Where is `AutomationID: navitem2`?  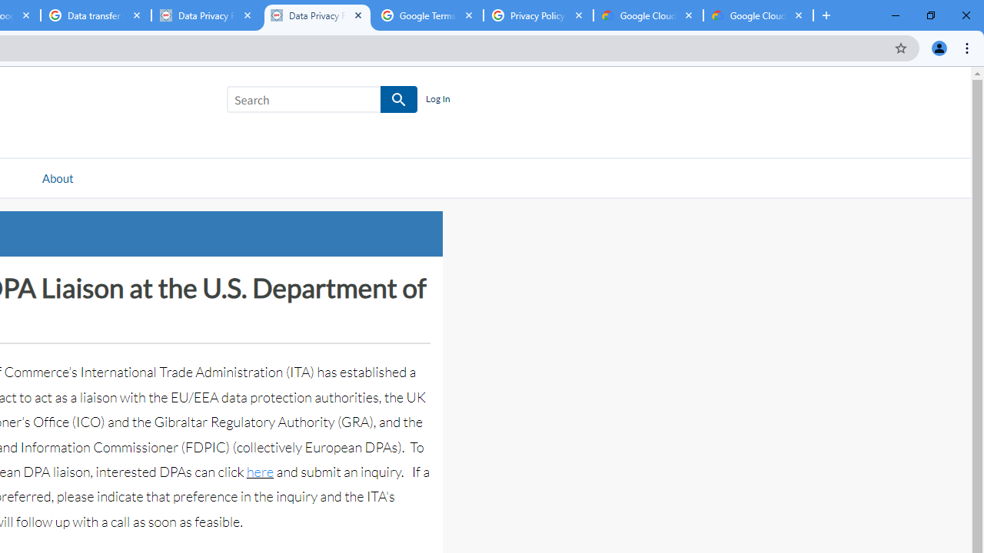 AutomationID: navitem2 is located at coordinates (57, 177).